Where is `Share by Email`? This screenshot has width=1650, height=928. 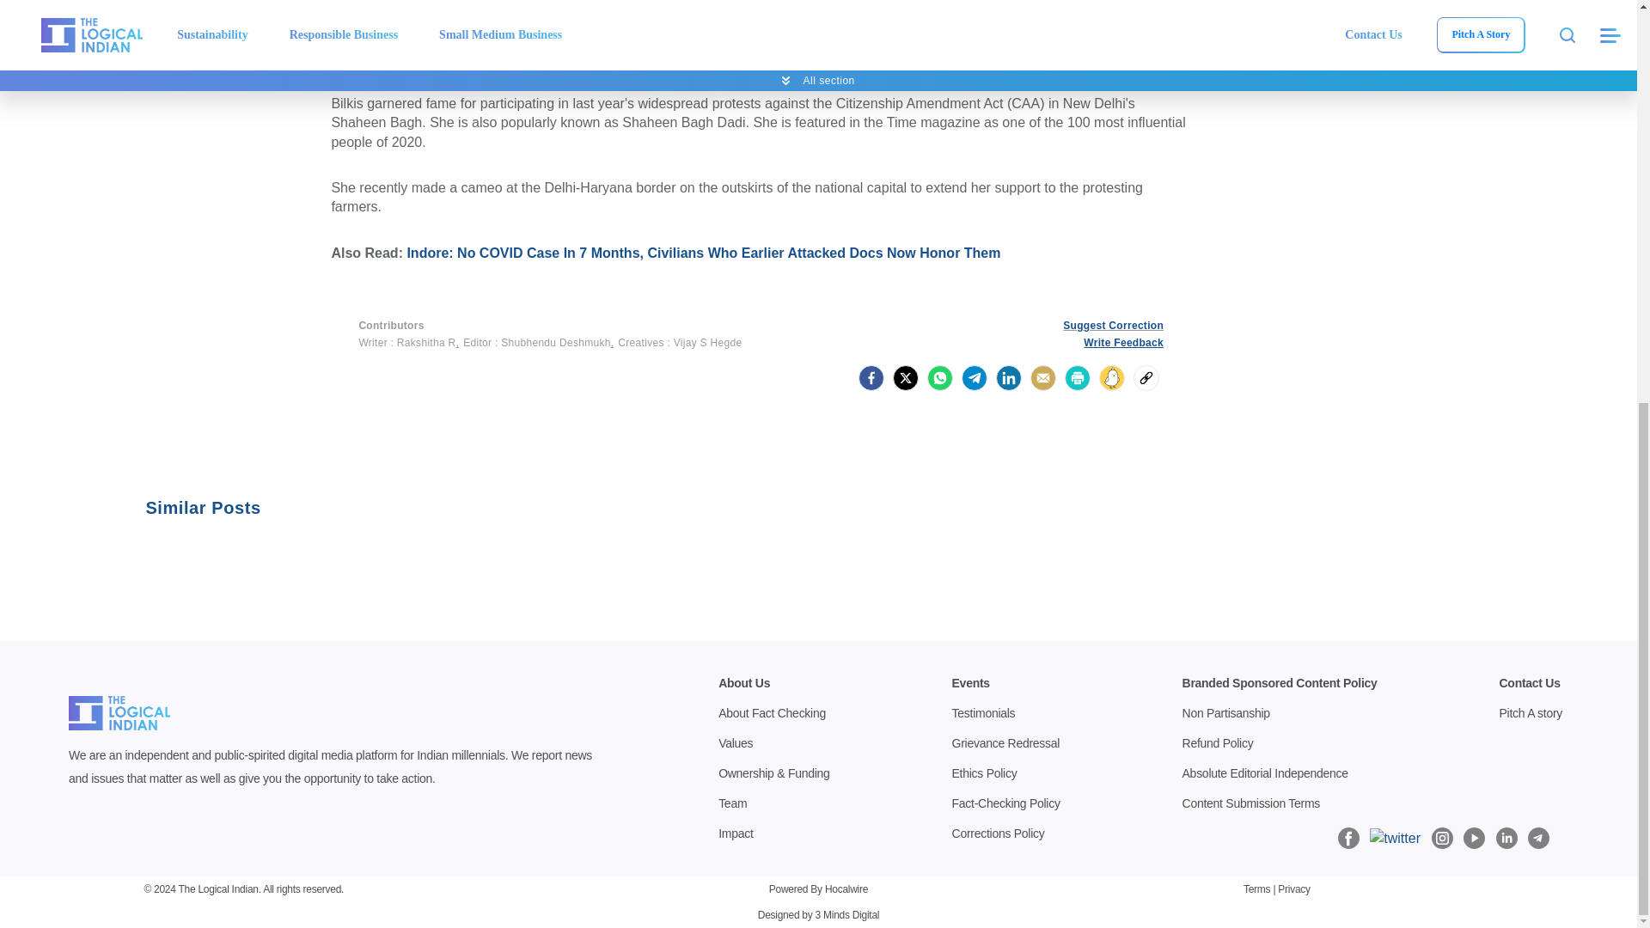
Share by Email is located at coordinates (1042, 378).